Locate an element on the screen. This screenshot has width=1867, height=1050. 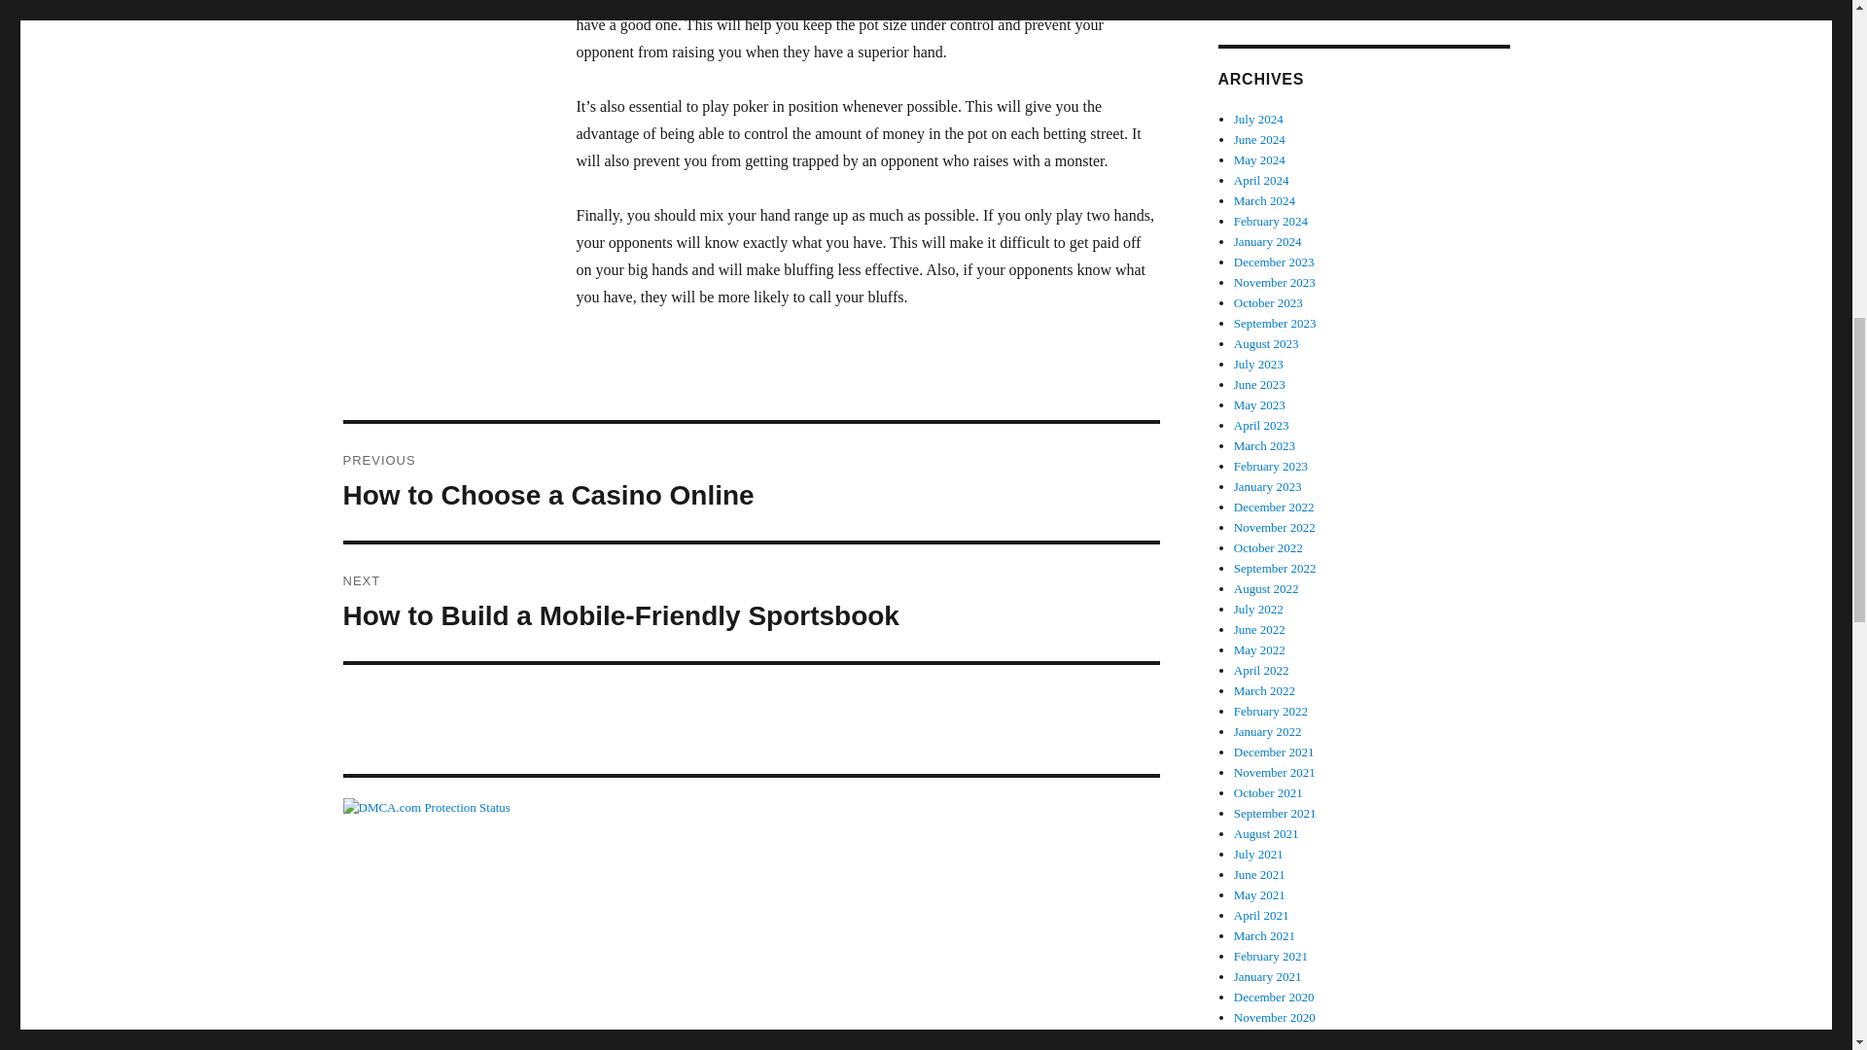
January 2024 is located at coordinates (1268, 241).